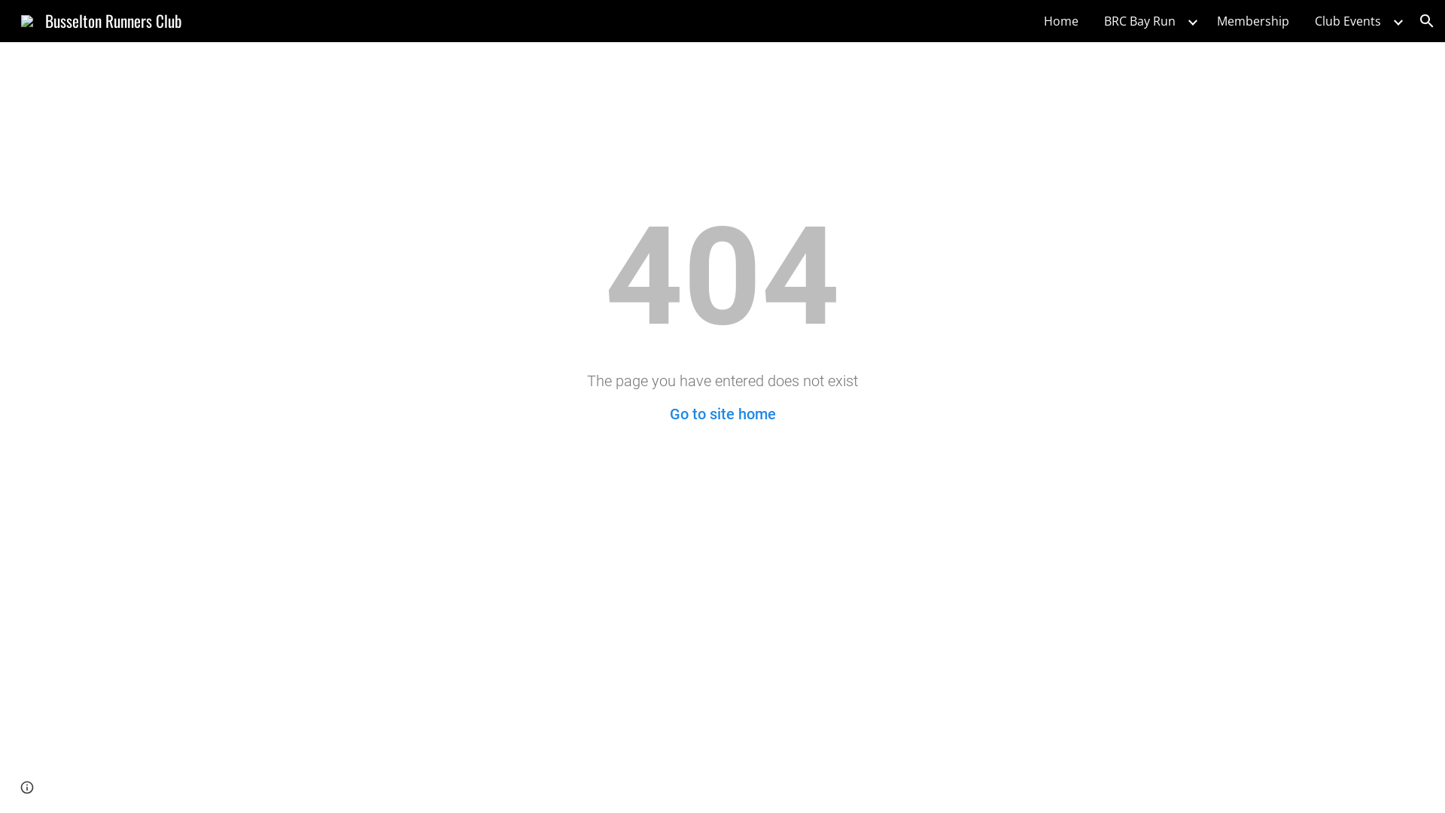 The width and height of the screenshot is (1445, 813). Describe the element at coordinates (1253, 21) in the screenshot. I see `Membership` at that location.